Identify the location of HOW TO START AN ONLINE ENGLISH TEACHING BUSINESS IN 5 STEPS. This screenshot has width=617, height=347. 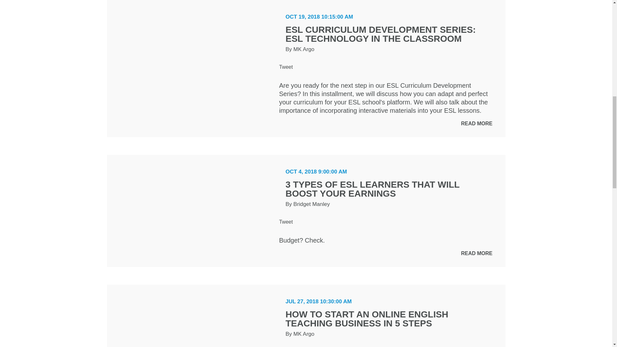
(367, 319).